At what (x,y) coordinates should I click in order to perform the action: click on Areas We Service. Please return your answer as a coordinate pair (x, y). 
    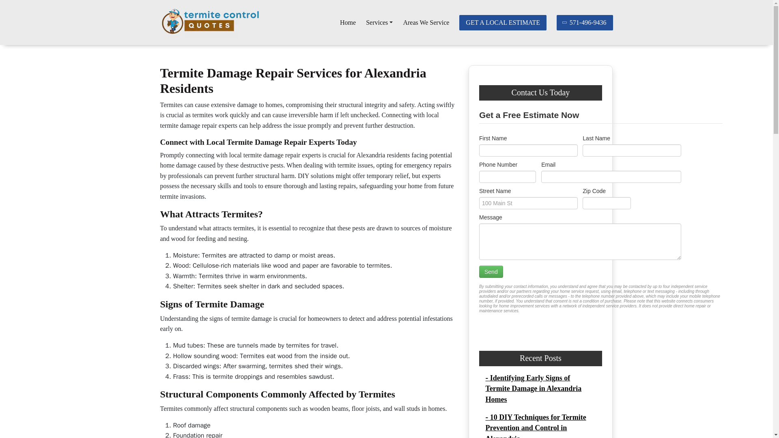
    Looking at the image, I should click on (426, 22).